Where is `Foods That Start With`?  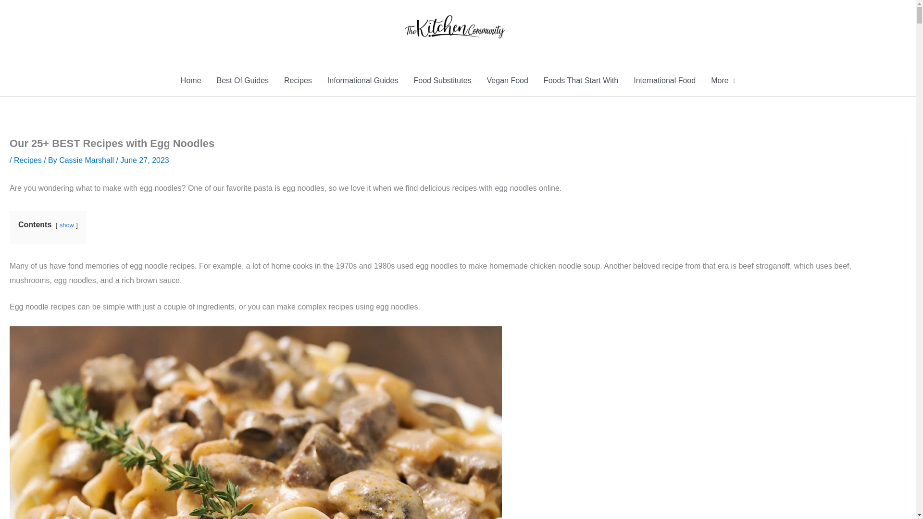
Foods That Start With is located at coordinates (581, 81).